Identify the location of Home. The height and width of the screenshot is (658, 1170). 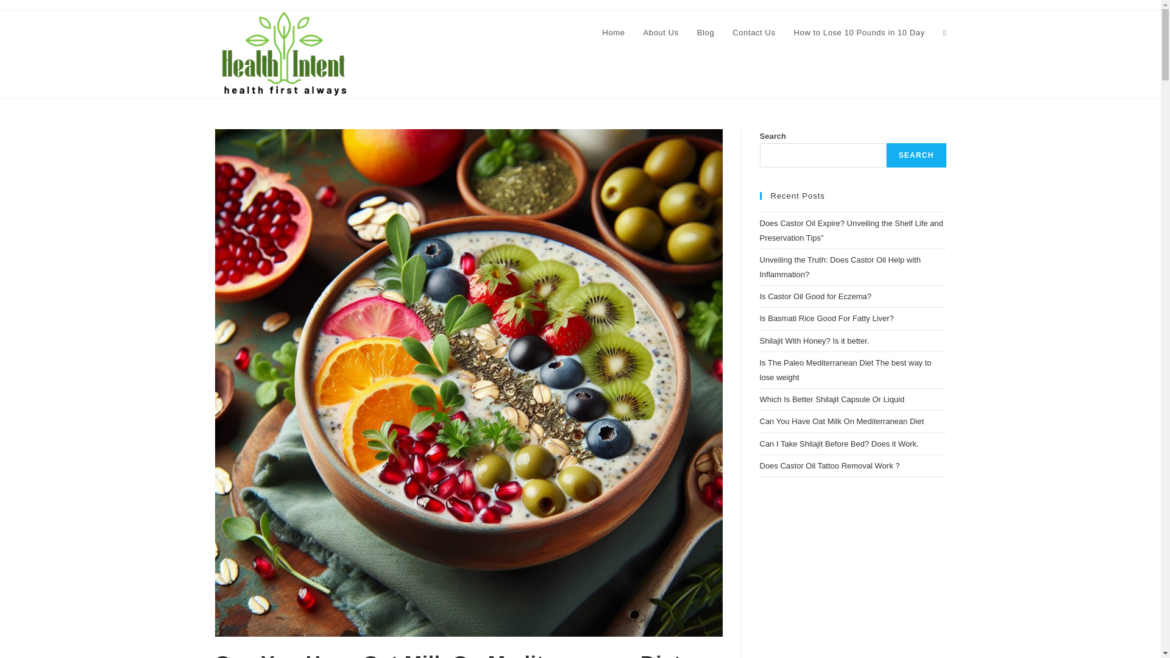
(613, 33).